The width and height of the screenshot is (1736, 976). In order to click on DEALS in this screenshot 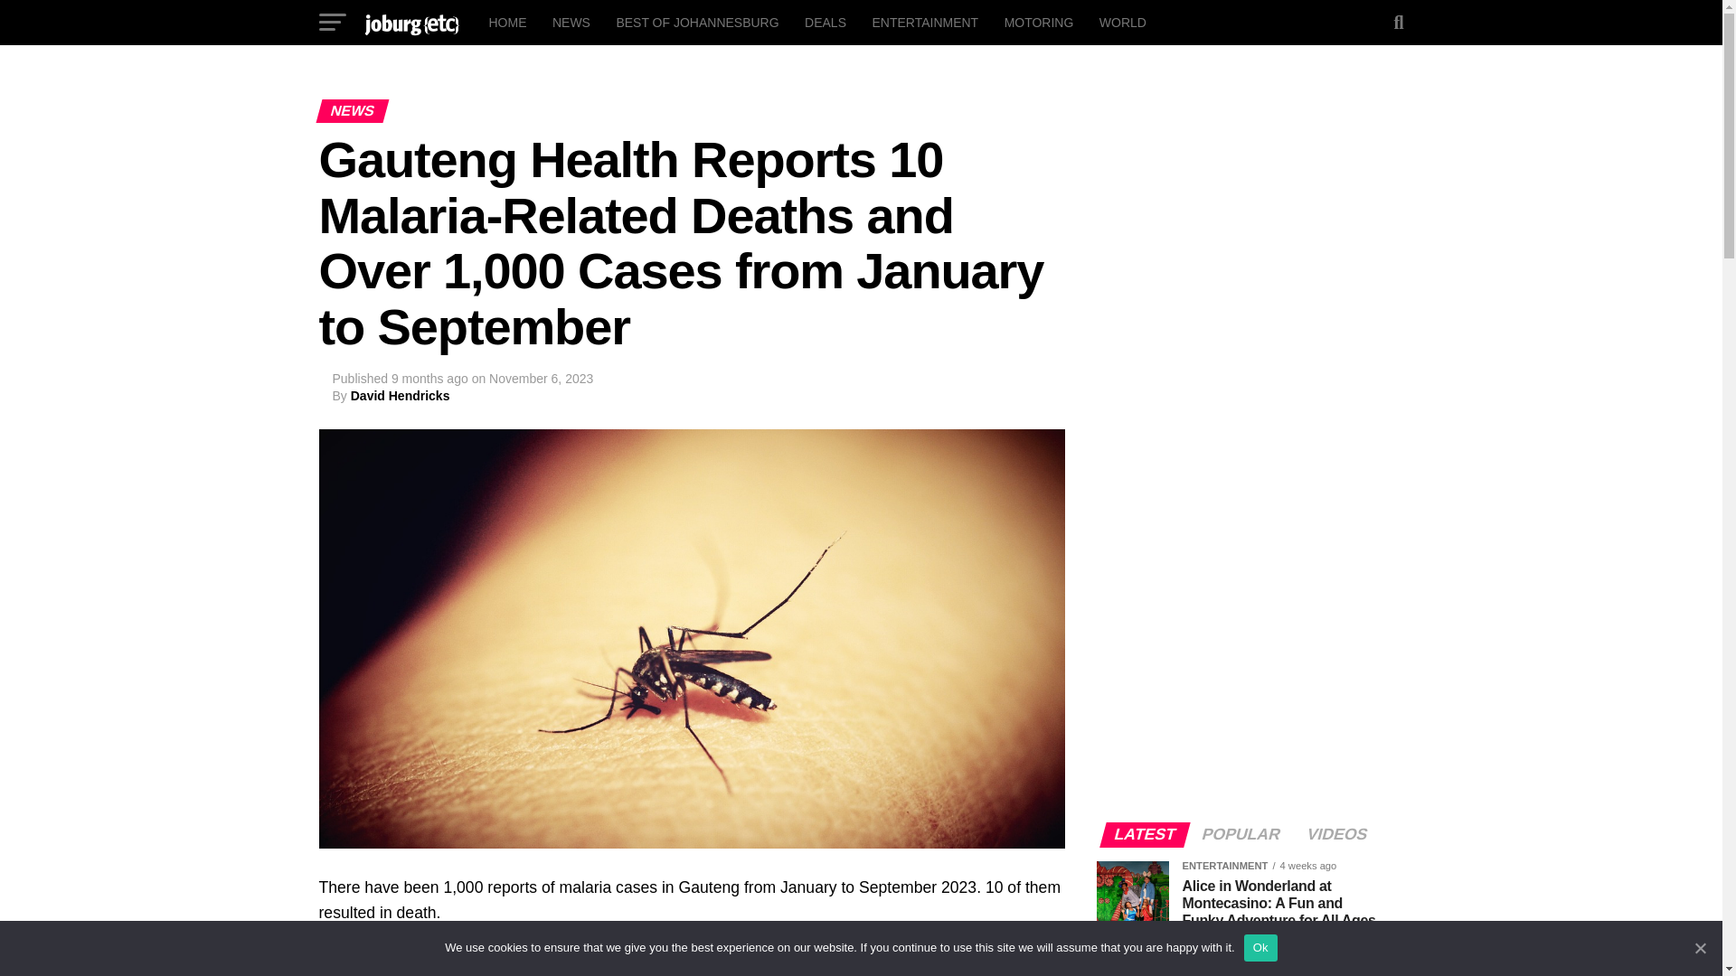, I will do `click(825, 22)`.